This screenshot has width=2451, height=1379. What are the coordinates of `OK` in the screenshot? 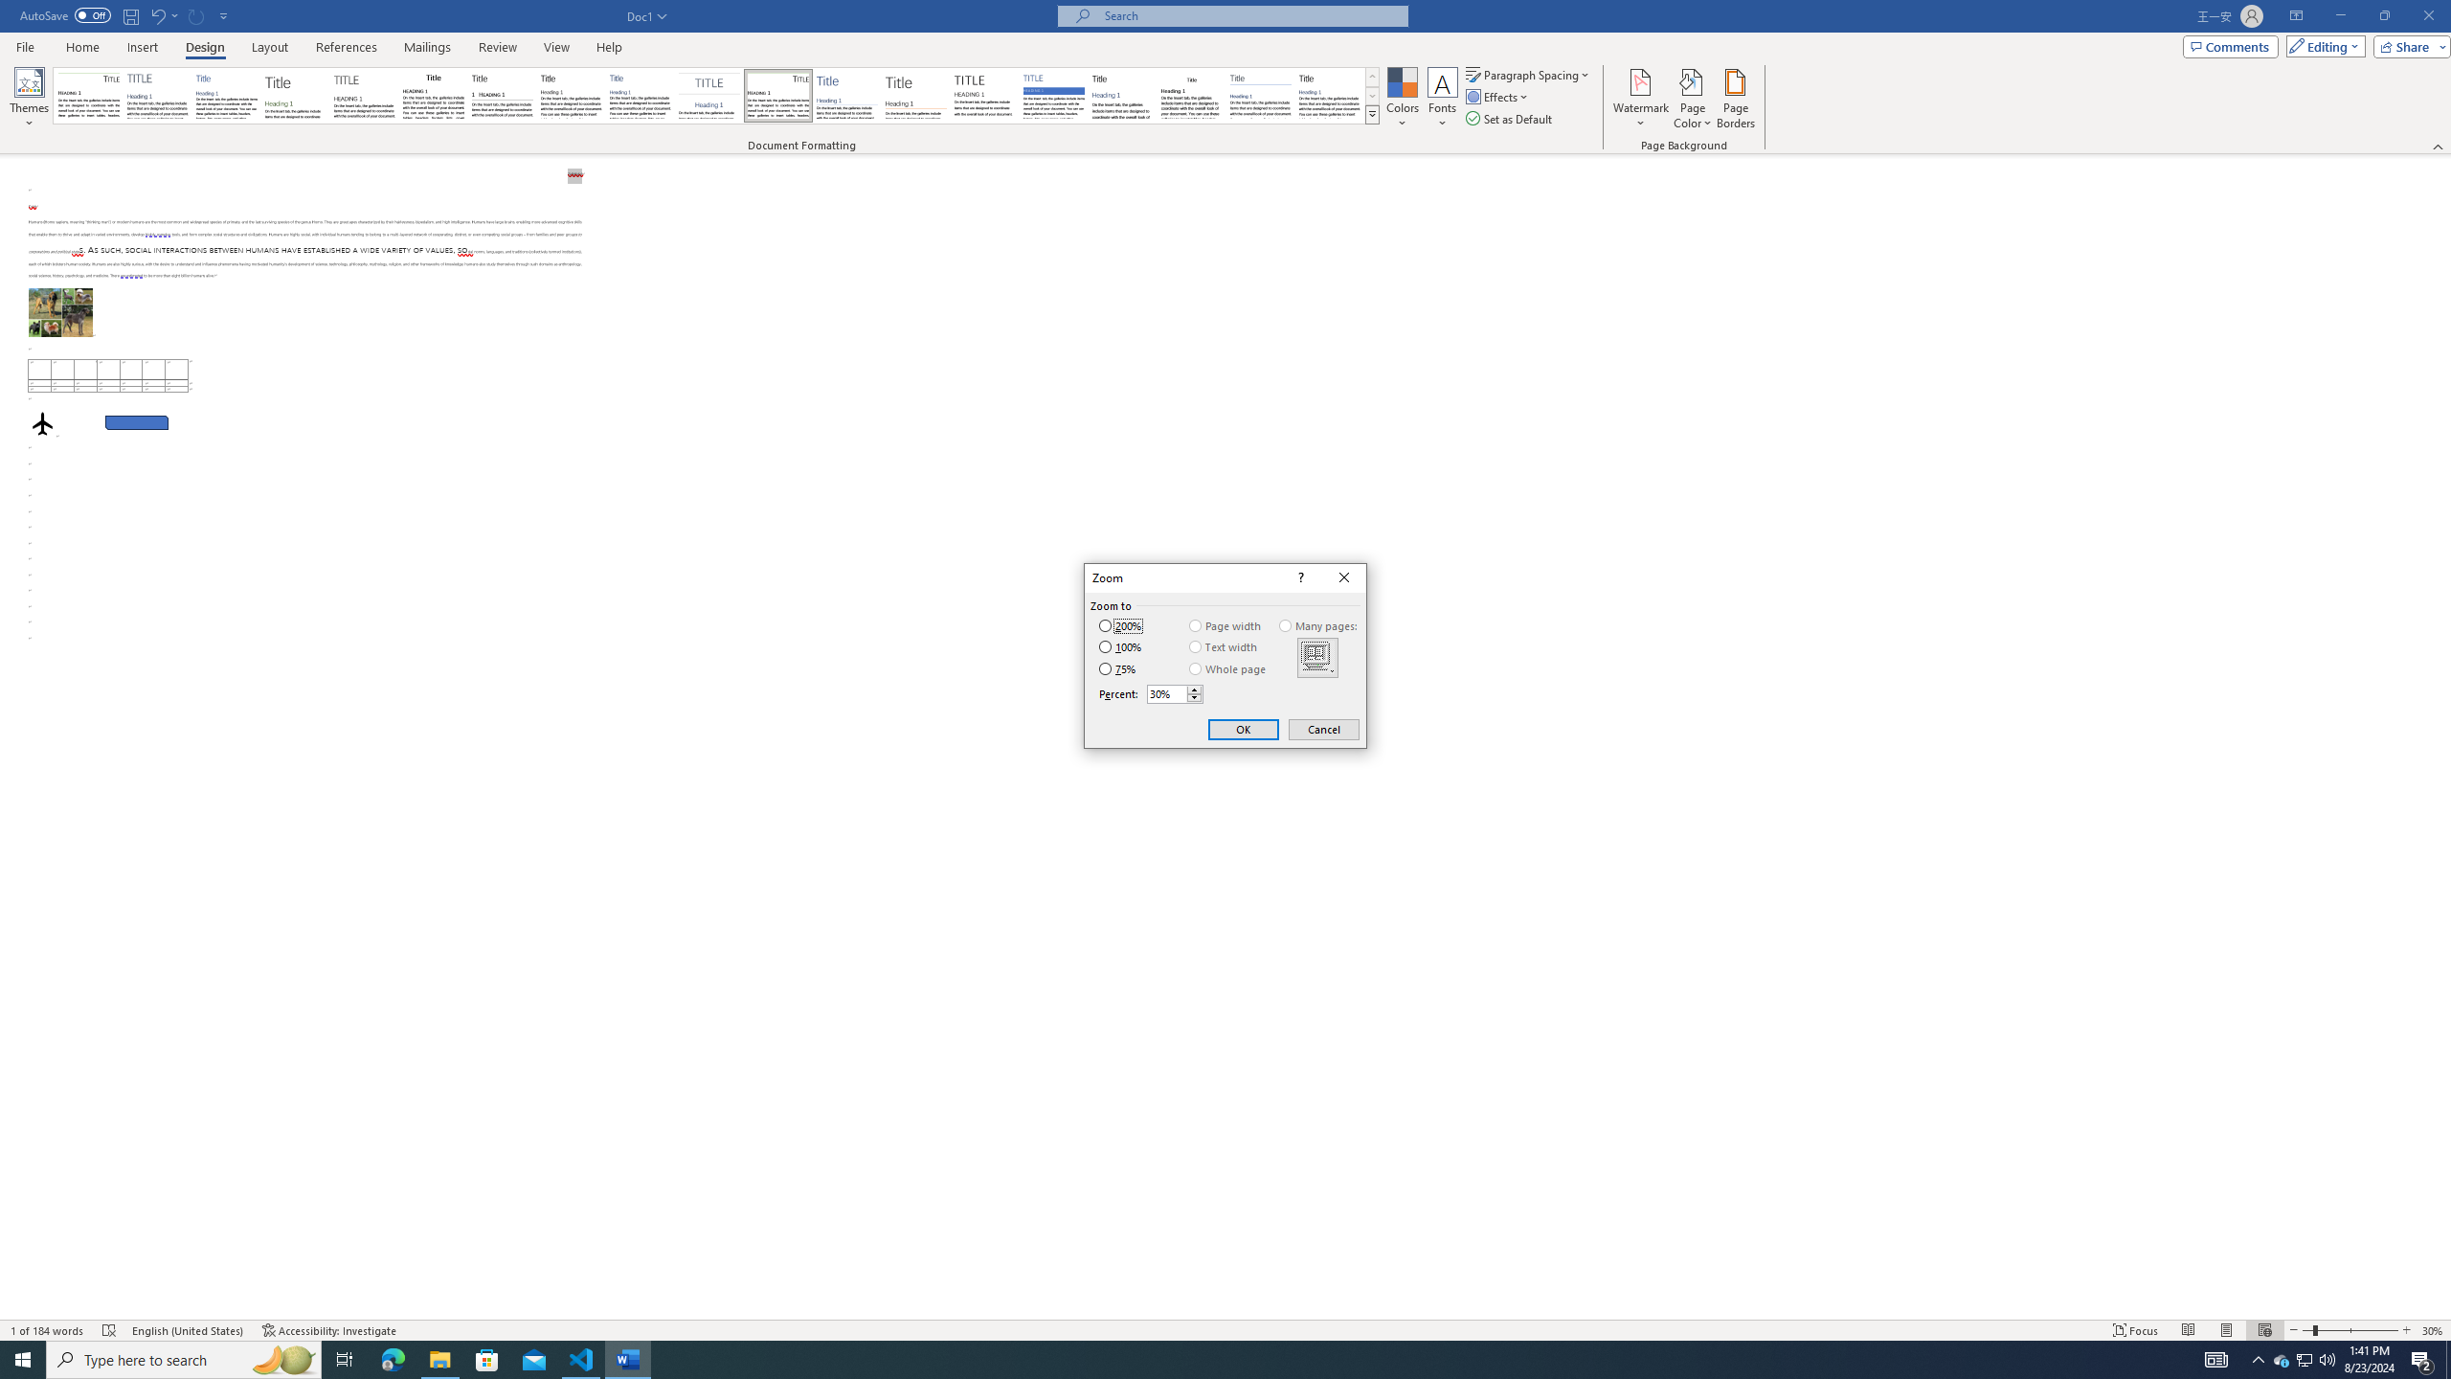 It's located at (1244, 730).